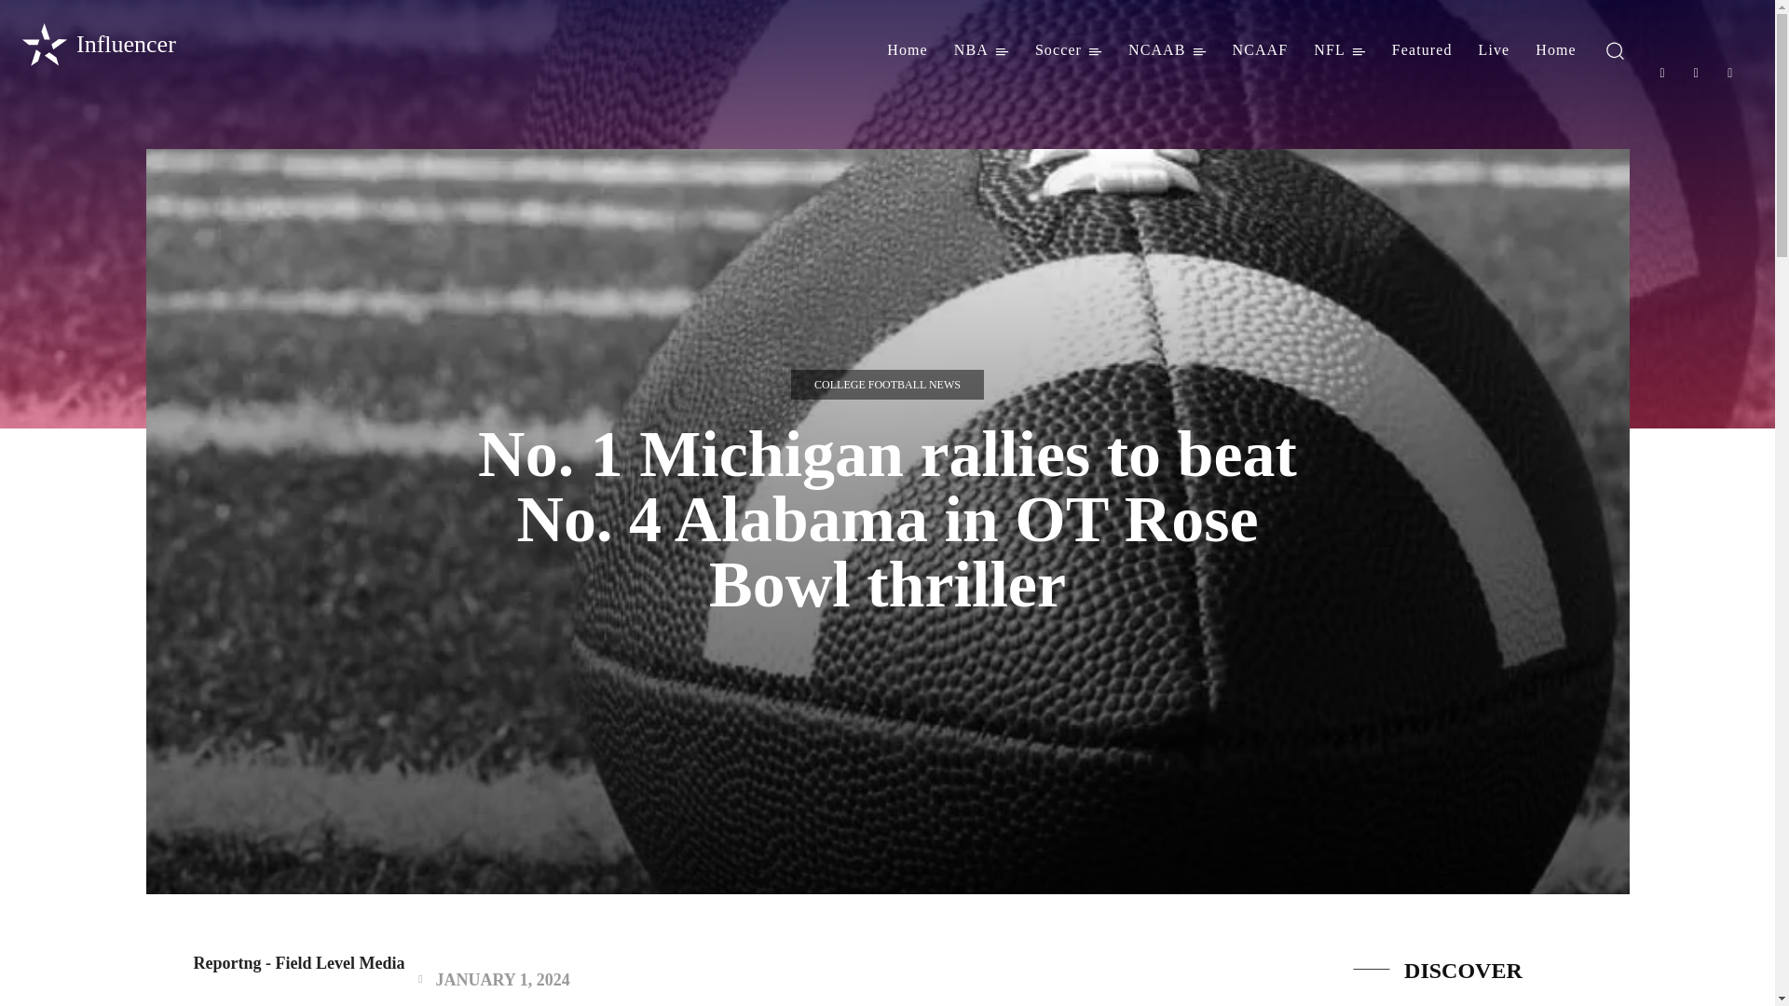 This screenshot has width=1789, height=1006. Describe the element at coordinates (980, 50) in the screenshot. I see `NBA` at that location.